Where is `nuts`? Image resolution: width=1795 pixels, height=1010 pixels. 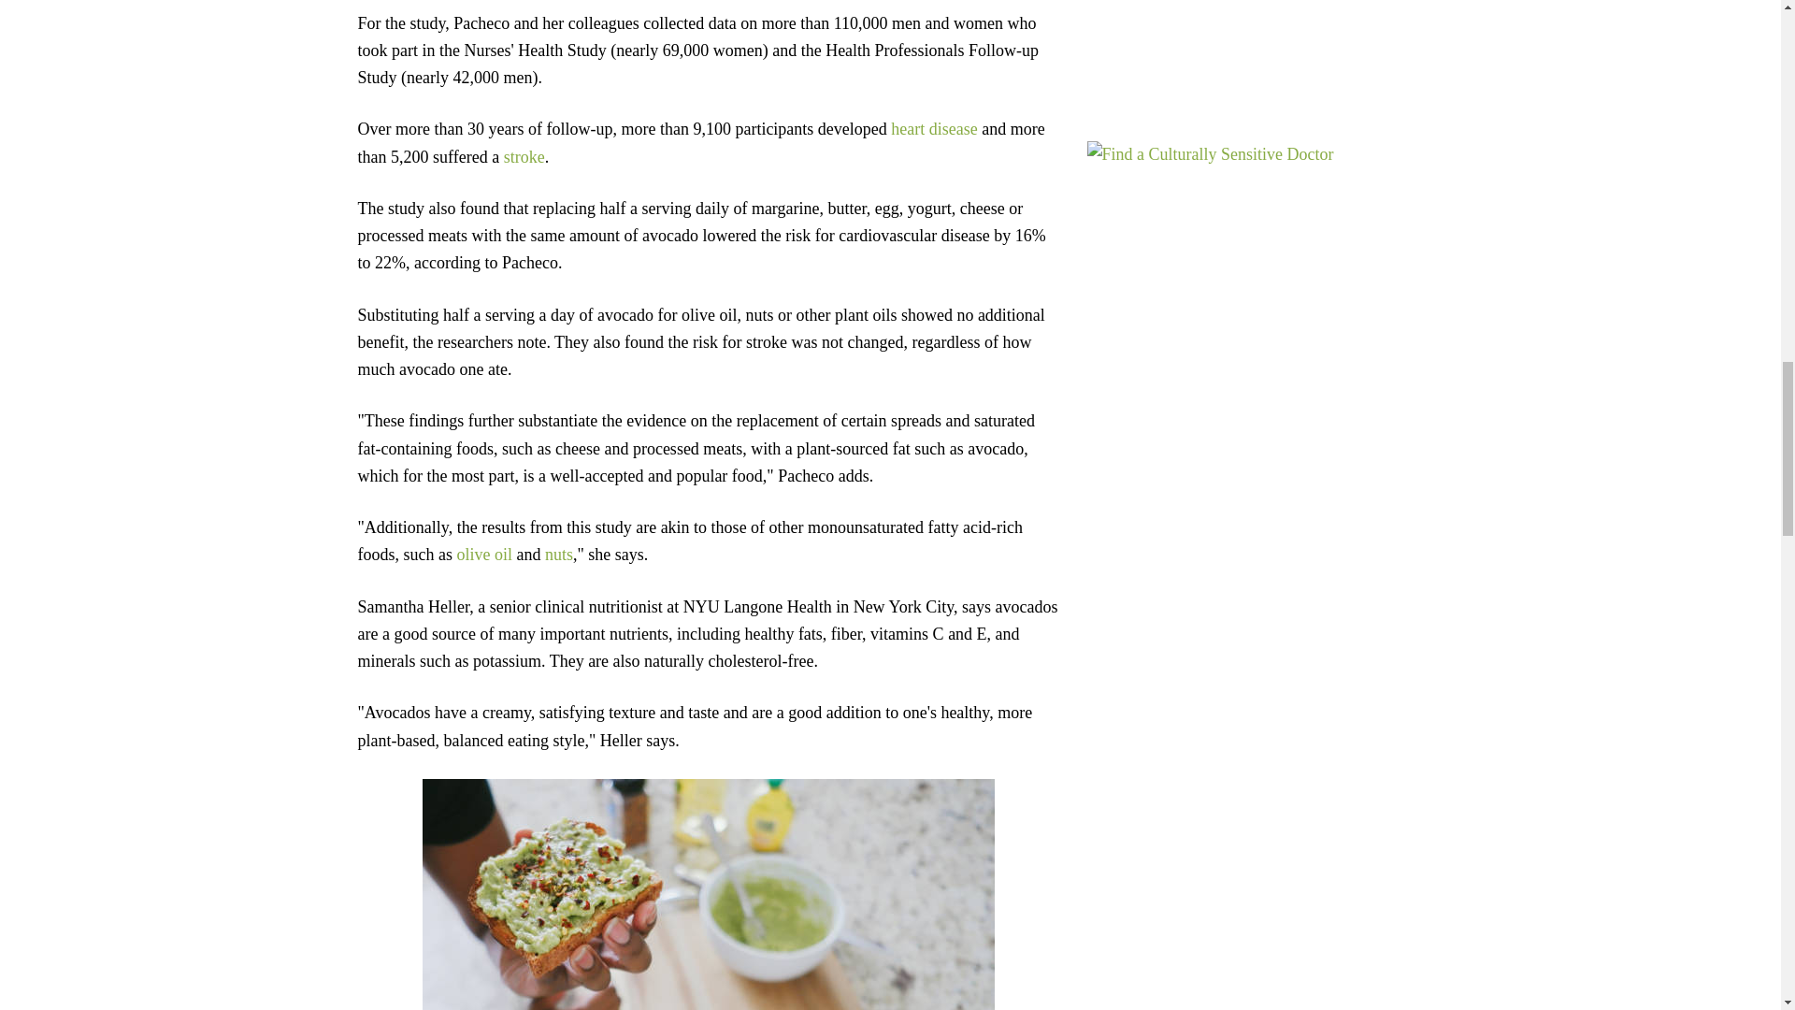
nuts is located at coordinates (559, 554).